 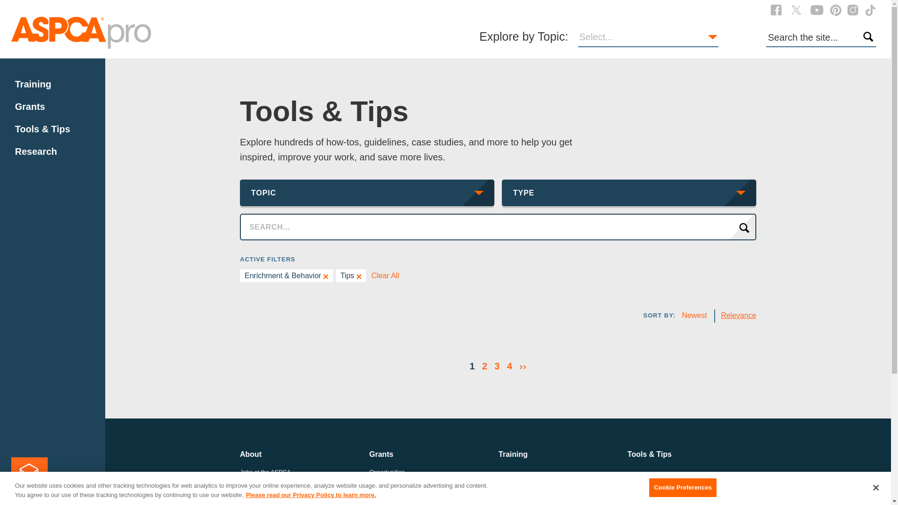 I want to click on Grants, so click(x=30, y=107).